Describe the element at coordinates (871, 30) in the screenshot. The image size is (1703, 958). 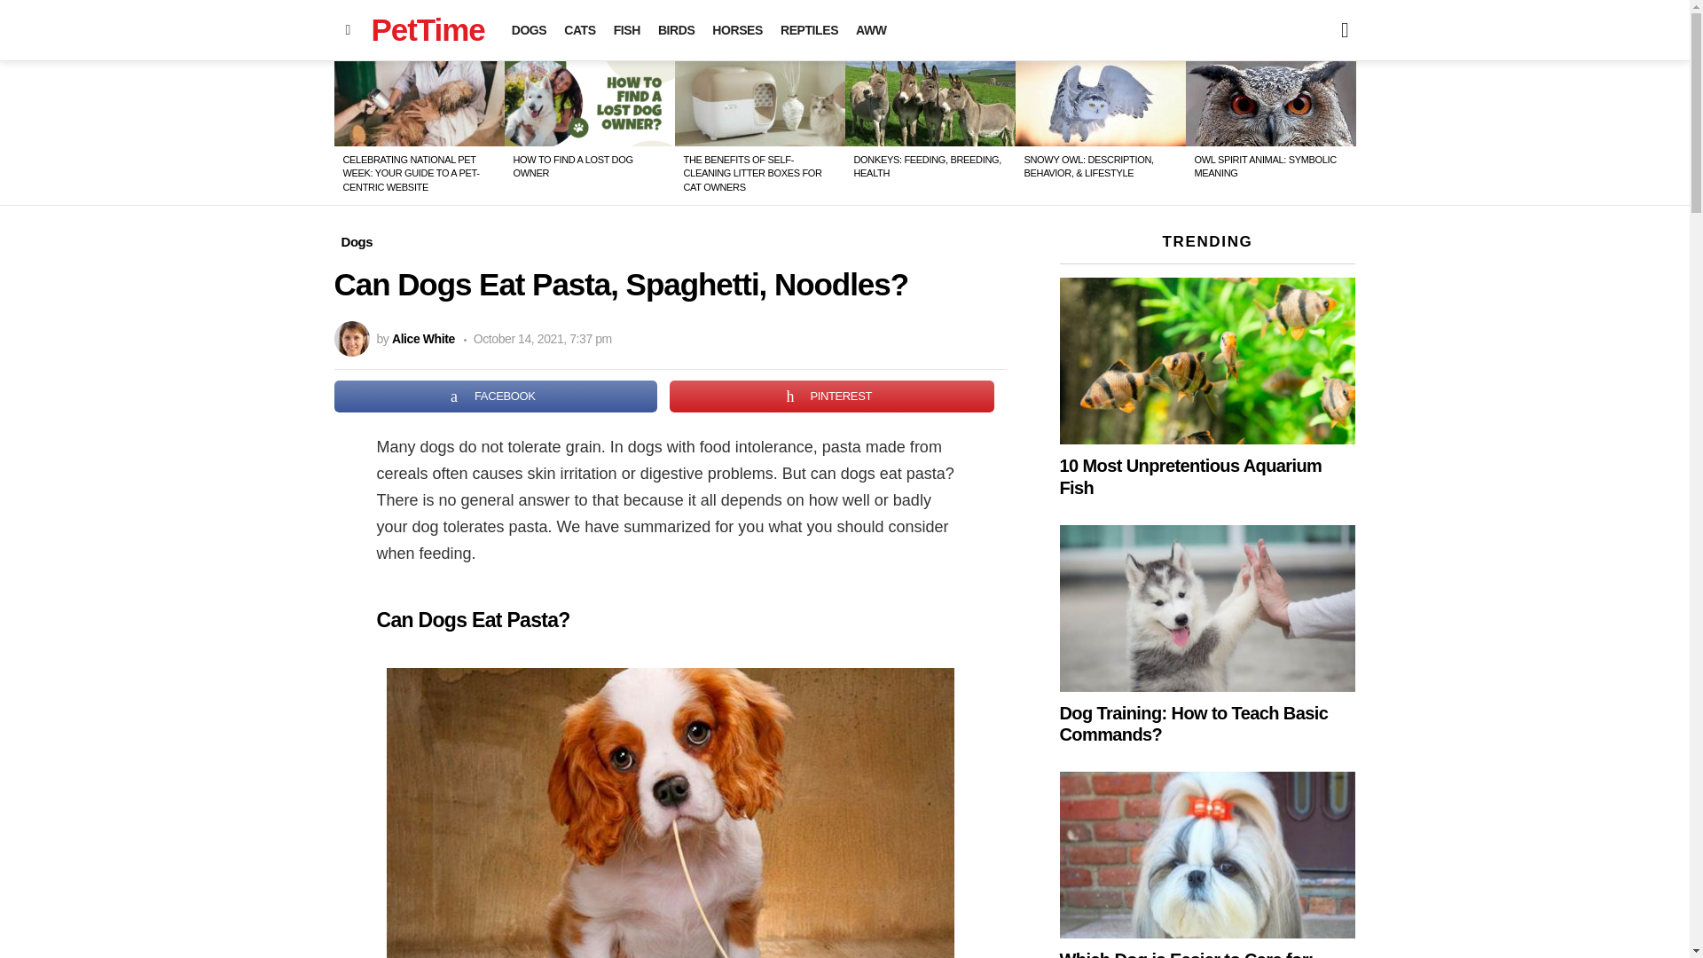
I see `AWW` at that location.